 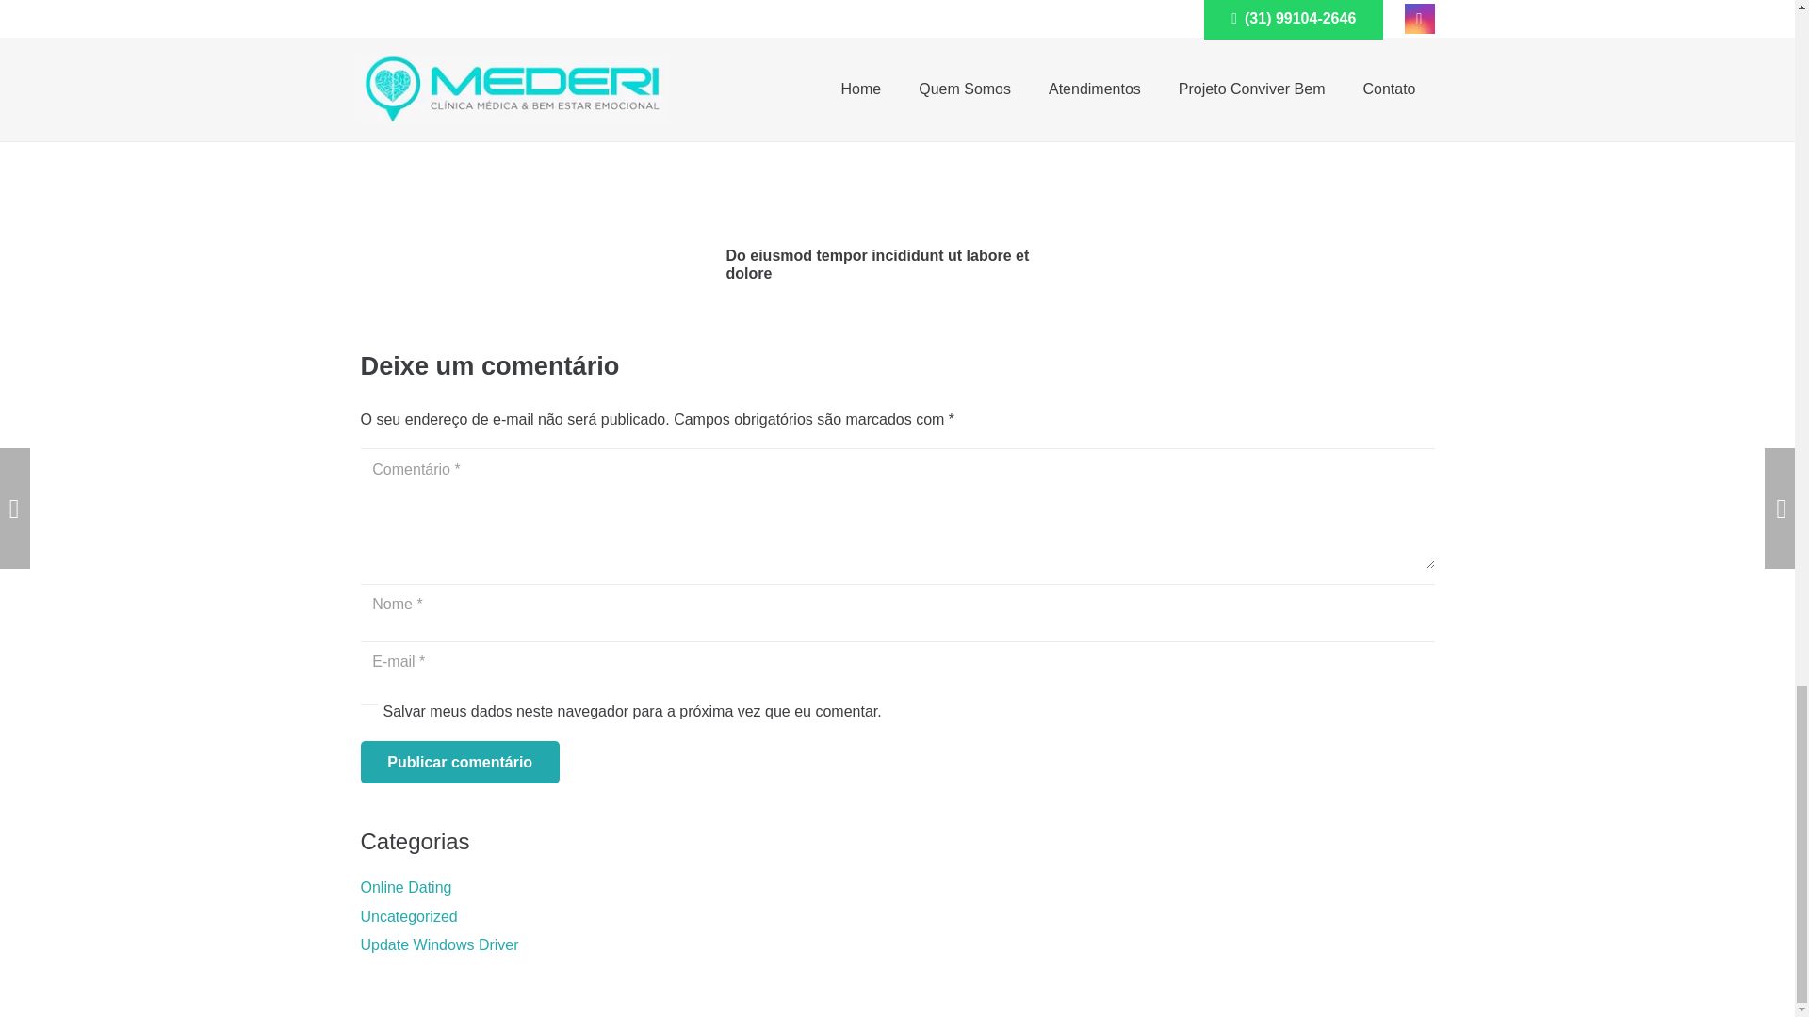 I want to click on Do eiusmod tempor incididunt ut labore et dolore, so click(x=876, y=265).